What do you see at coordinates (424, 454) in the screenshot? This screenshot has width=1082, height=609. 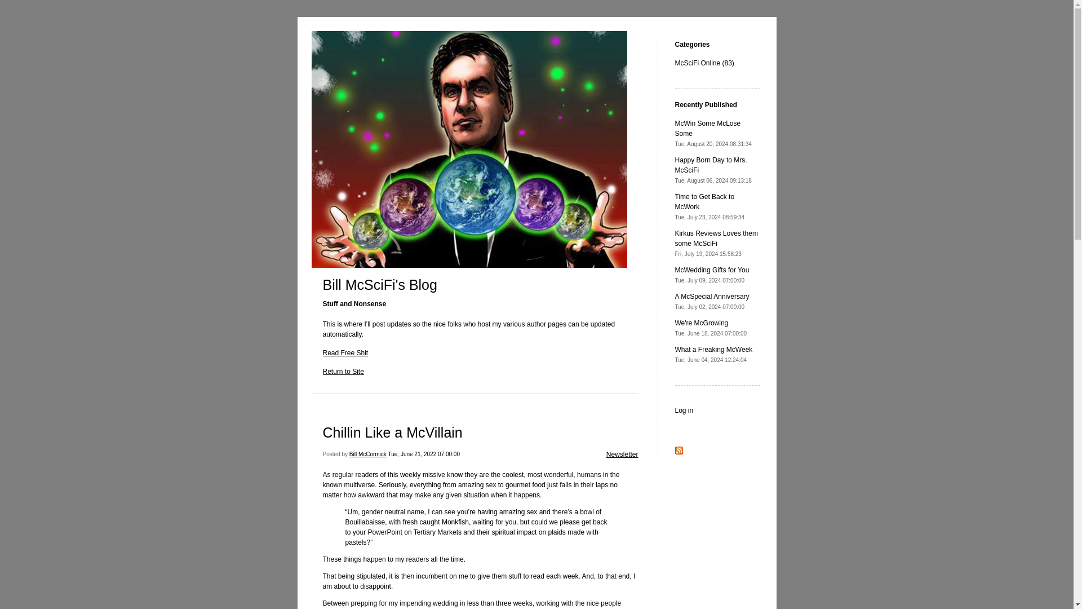 I see `Tue, June 21, 2022 07:00:00` at bounding box center [424, 454].